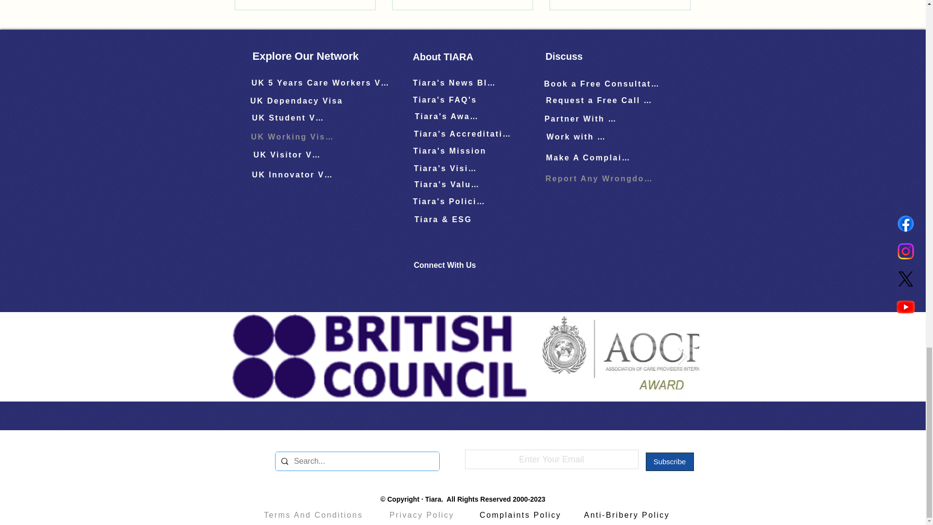  What do you see at coordinates (551, 459) in the screenshot?
I see `Enter Your Email` at bounding box center [551, 459].